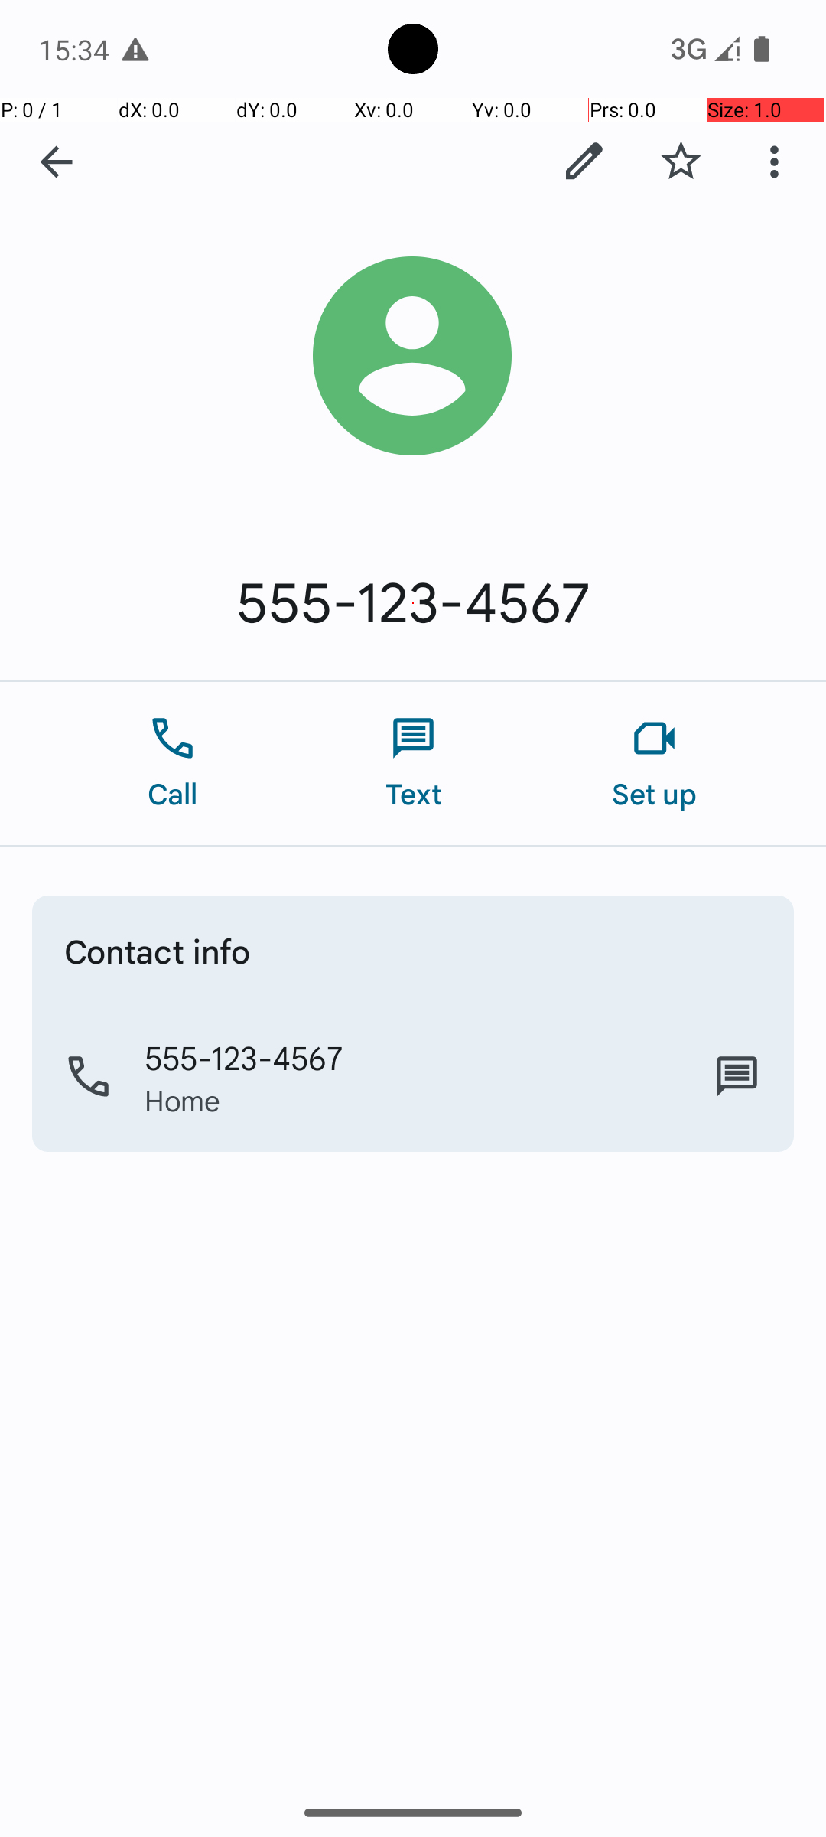 The width and height of the screenshot is (826, 1837). Describe the element at coordinates (737, 1077) in the screenshot. I see `Text Home 555-123-4567` at that location.